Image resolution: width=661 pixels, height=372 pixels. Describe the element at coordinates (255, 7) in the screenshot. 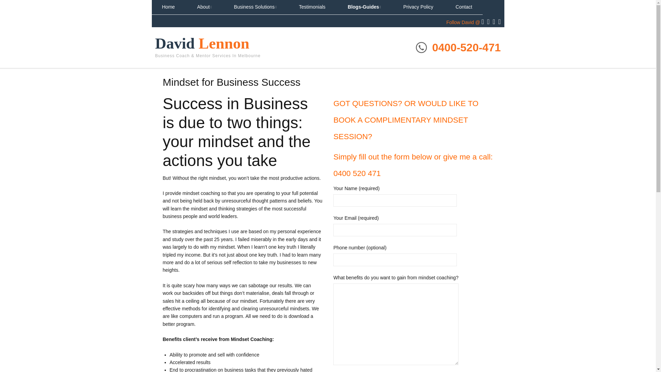

I see `Business Solutions` at that location.